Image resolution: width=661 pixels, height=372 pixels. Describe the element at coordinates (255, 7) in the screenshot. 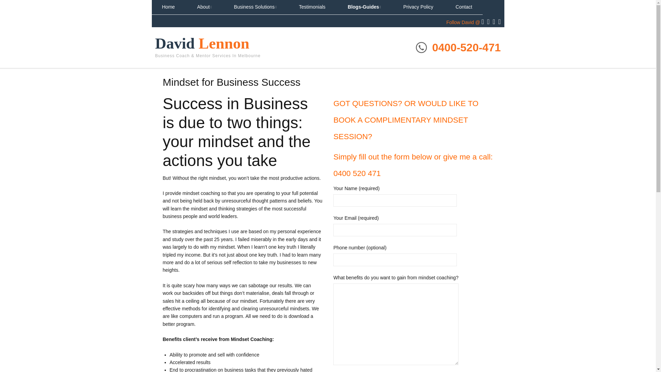

I see `Business Solutions` at that location.